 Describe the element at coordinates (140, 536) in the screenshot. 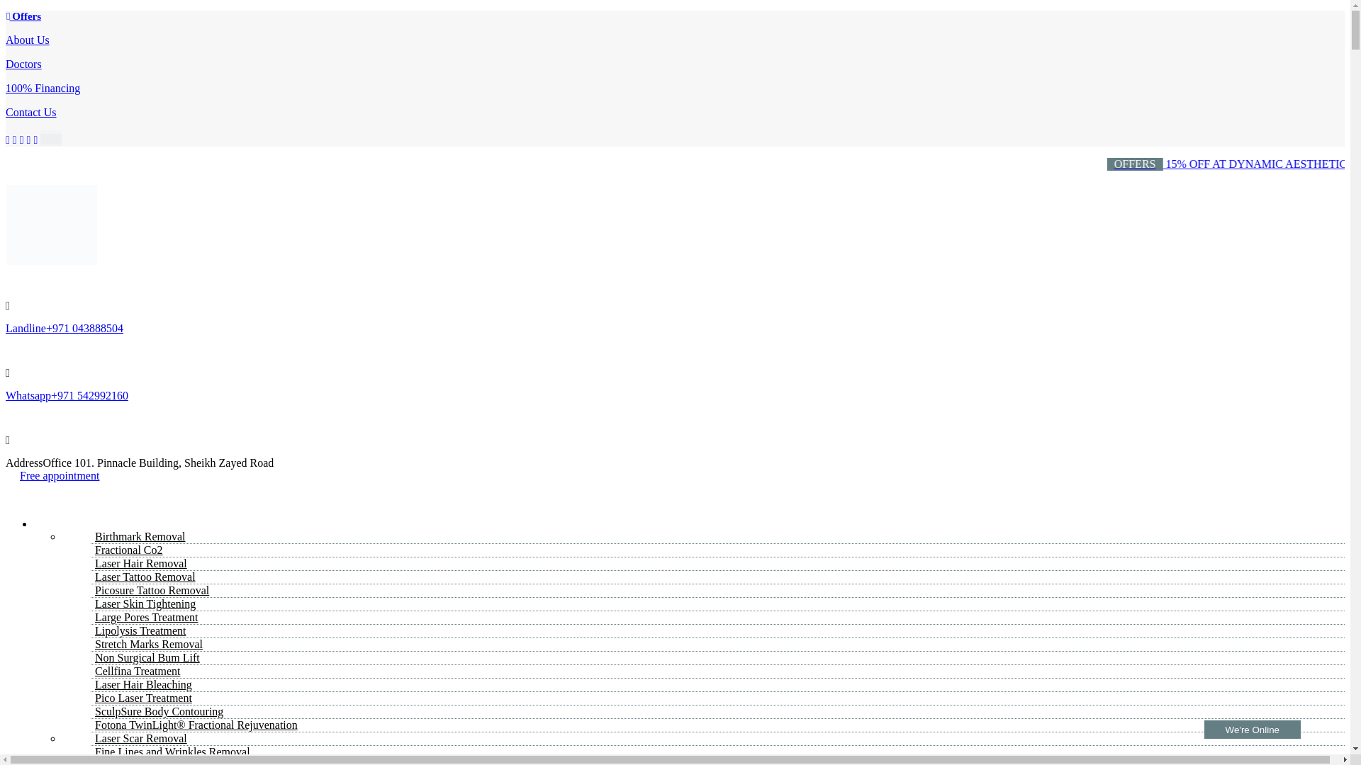

I see `Birthmark Removal` at that location.